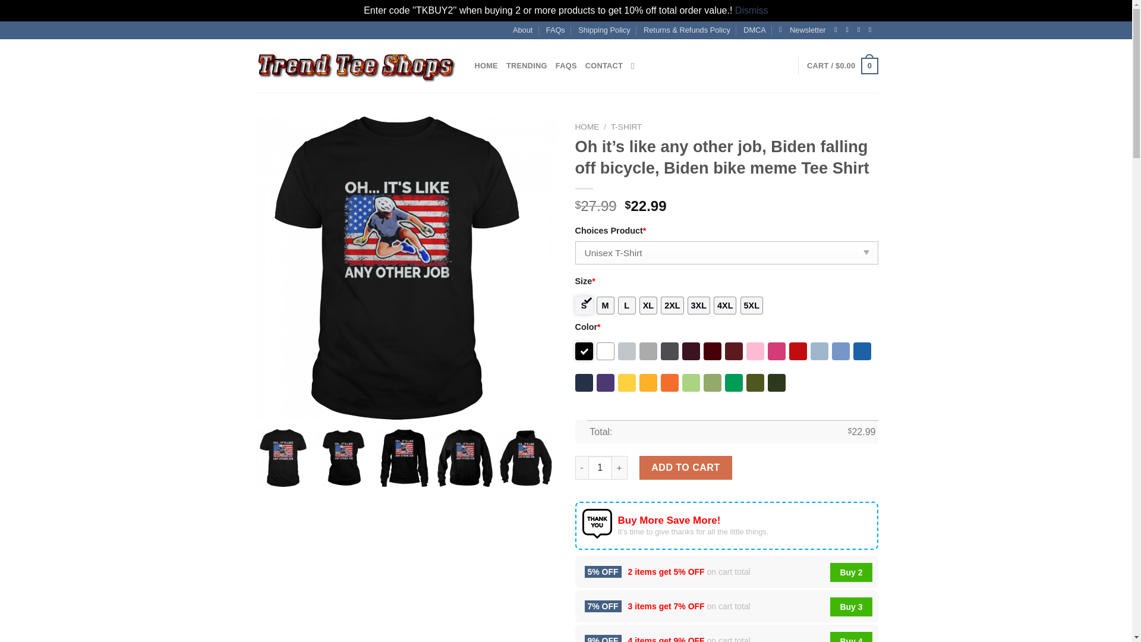 This screenshot has height=642, width=1141. Describe the element at coordinates (486, 65) in the screenshot. I see `HOME` at that location.